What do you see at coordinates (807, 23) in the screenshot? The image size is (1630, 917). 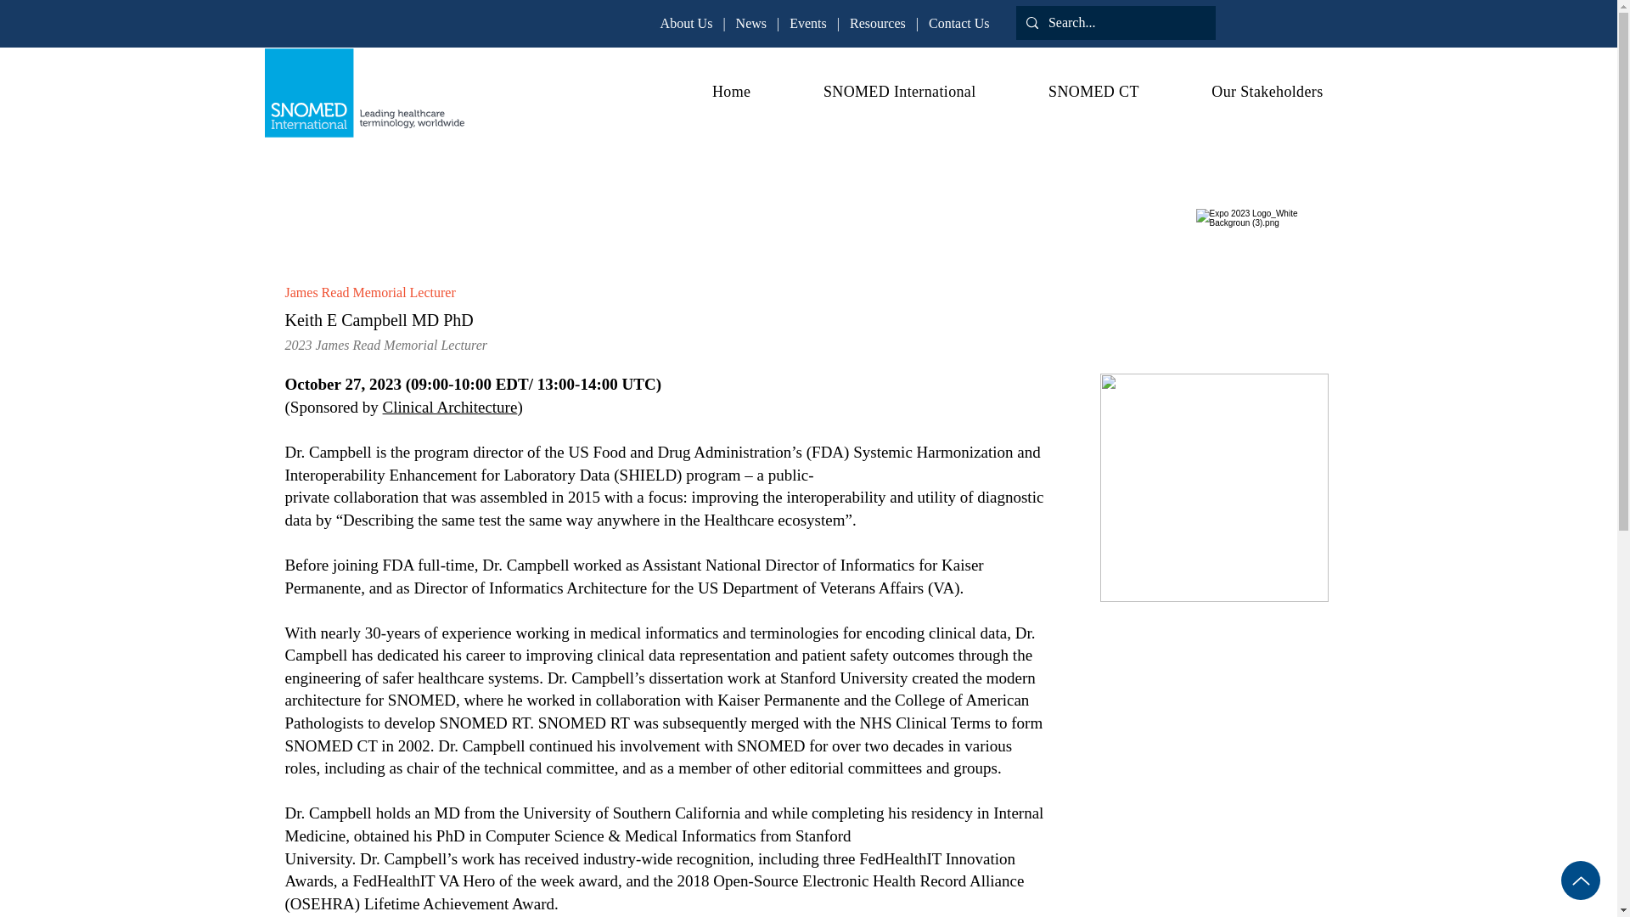 I see `Events` at bounding box center [807, 23].